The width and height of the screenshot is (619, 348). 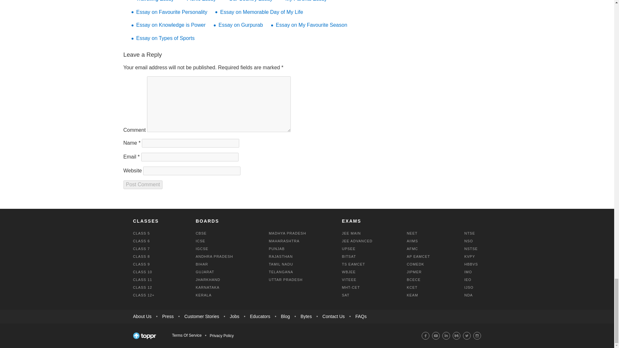 What do you see at coordinates (141, 241) in the screenshot?
I see `Class 6` at bounding box center [141, 241].